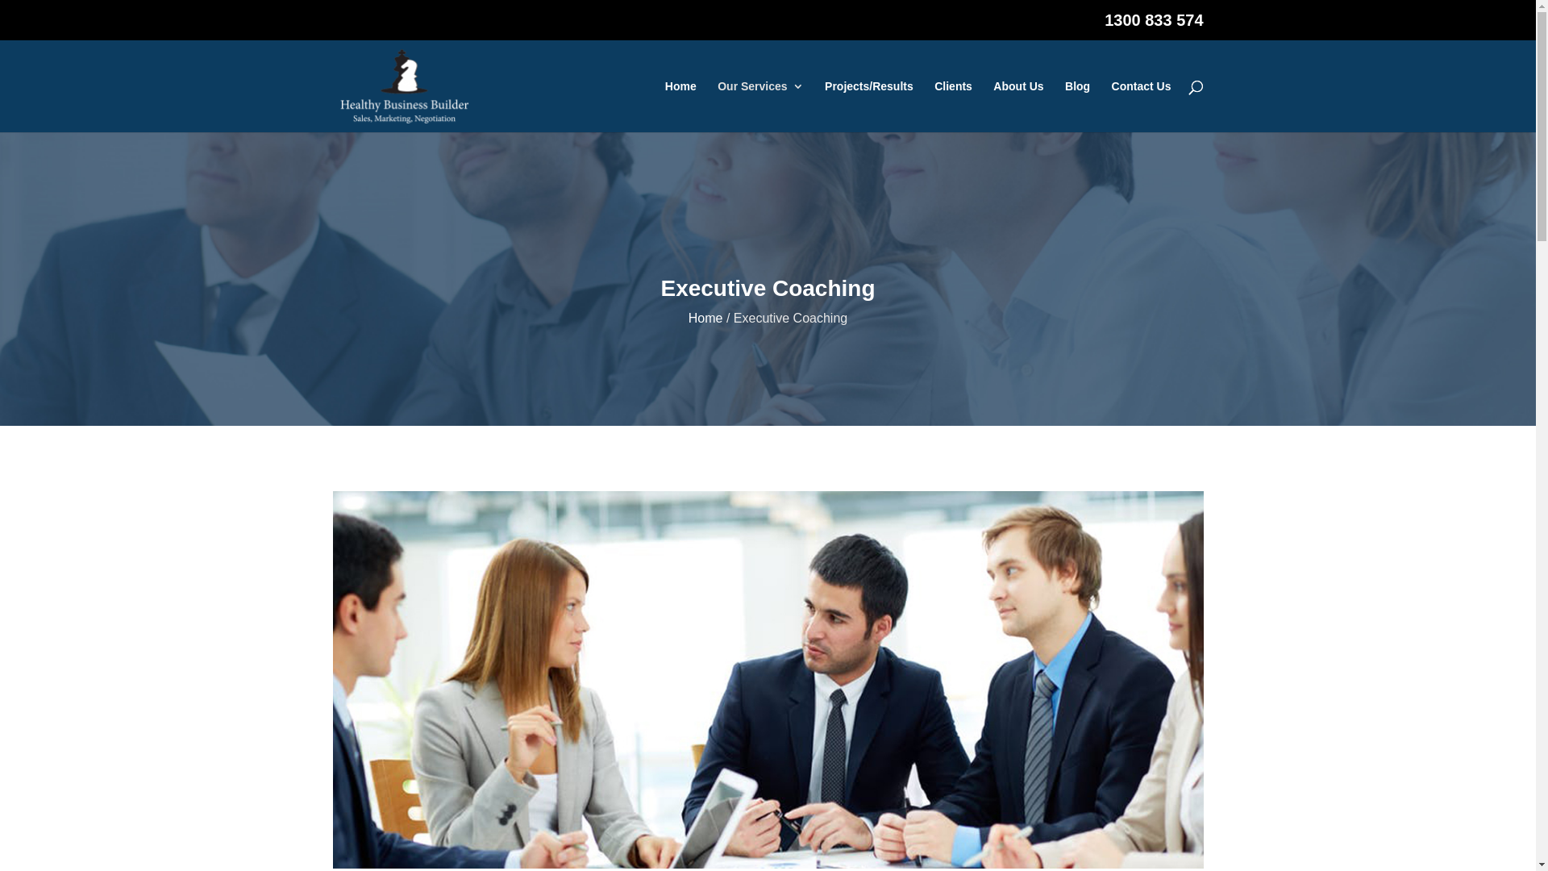  Describe the element at coordinates (1077, 106) in the screenshot. I see `Blog` at that location.